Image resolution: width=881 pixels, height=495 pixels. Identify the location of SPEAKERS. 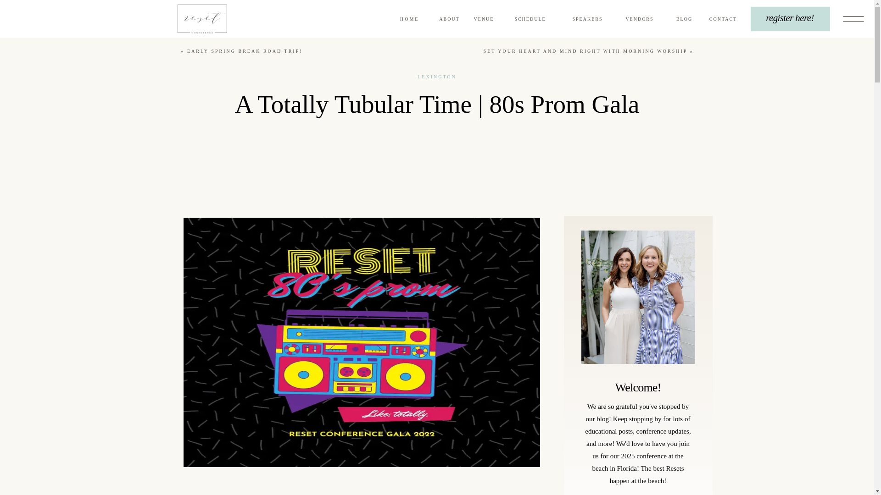
(587, 20).